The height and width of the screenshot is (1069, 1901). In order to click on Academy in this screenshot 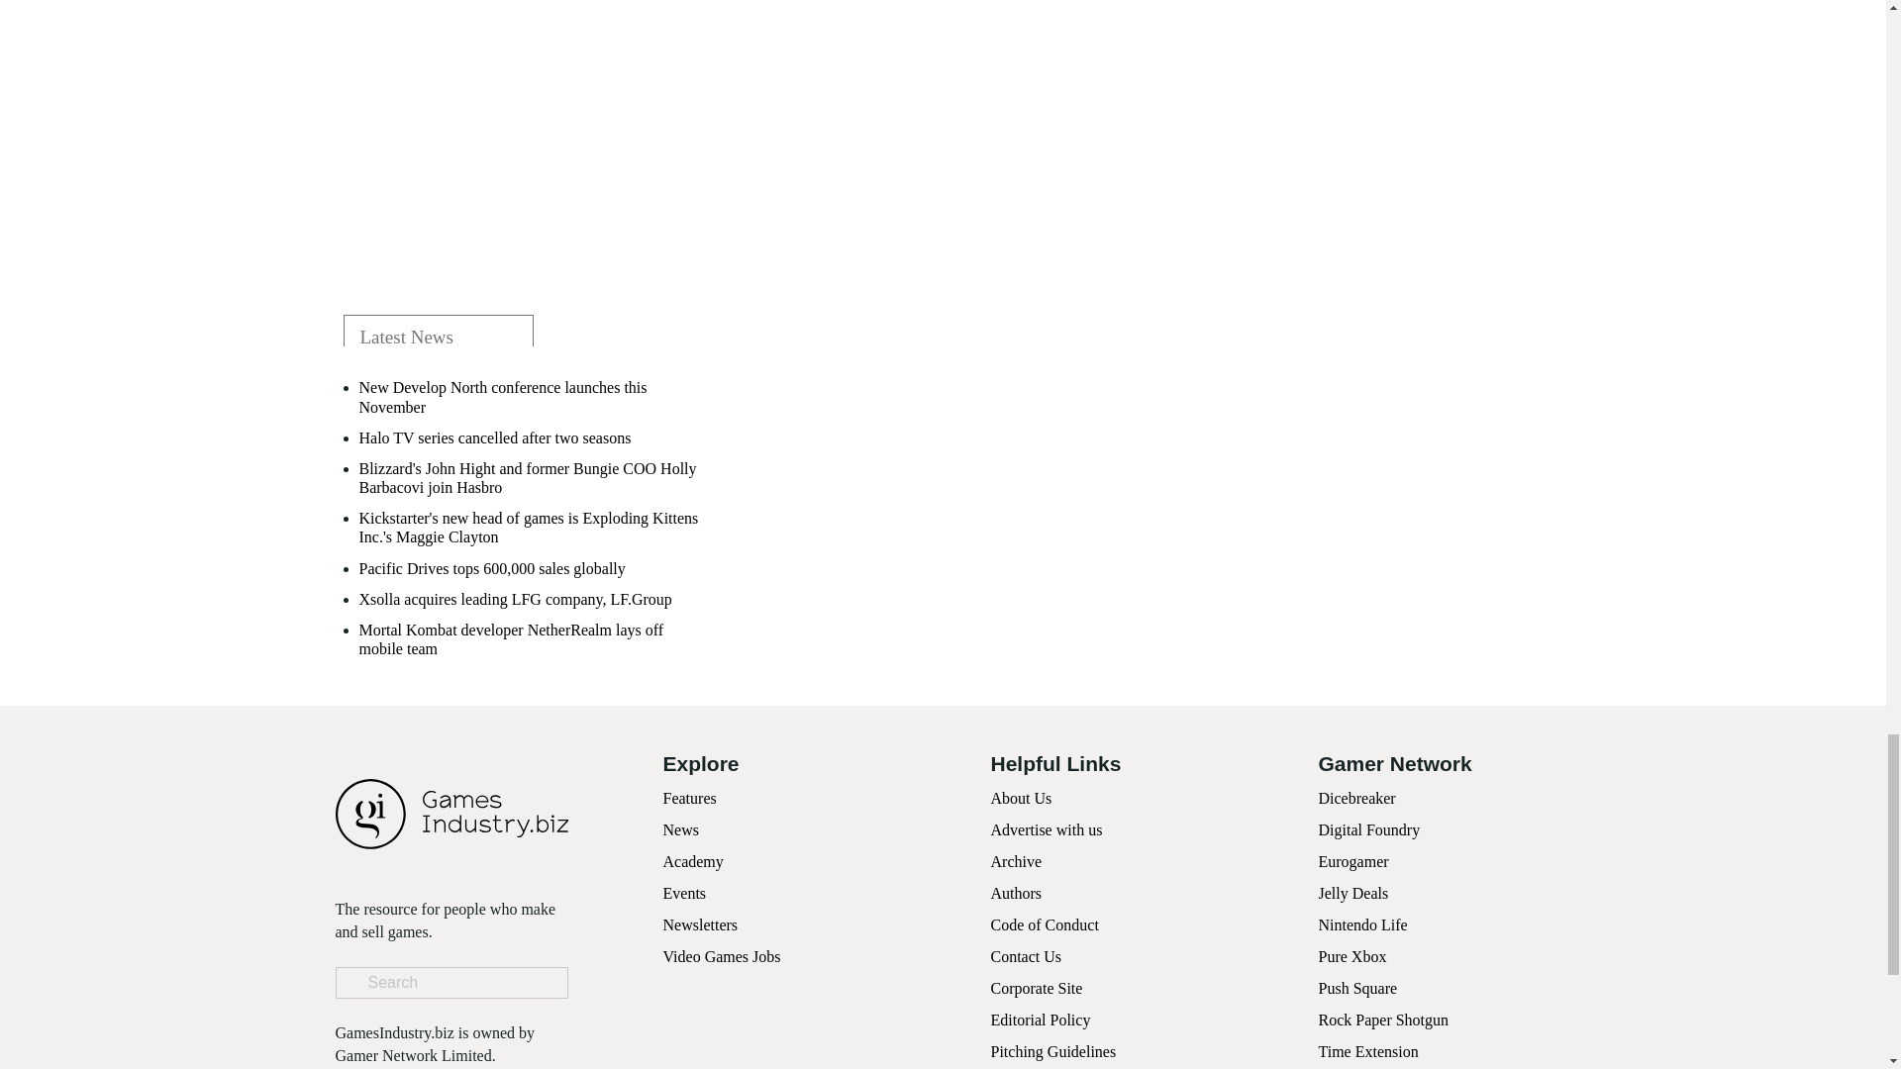, I will do `click(693, 861)`.